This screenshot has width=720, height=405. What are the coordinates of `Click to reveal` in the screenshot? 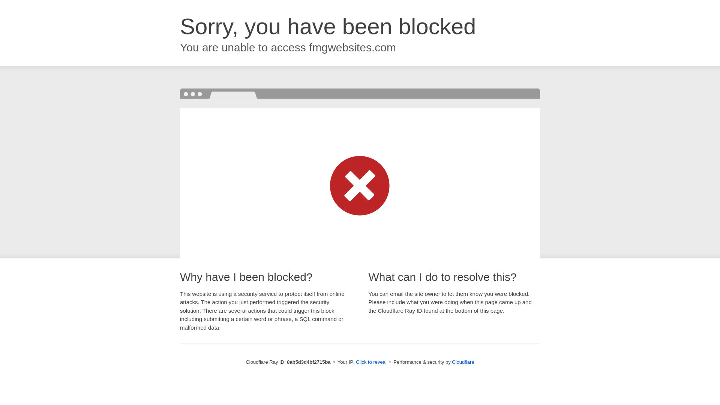 It's located at (371, 362).